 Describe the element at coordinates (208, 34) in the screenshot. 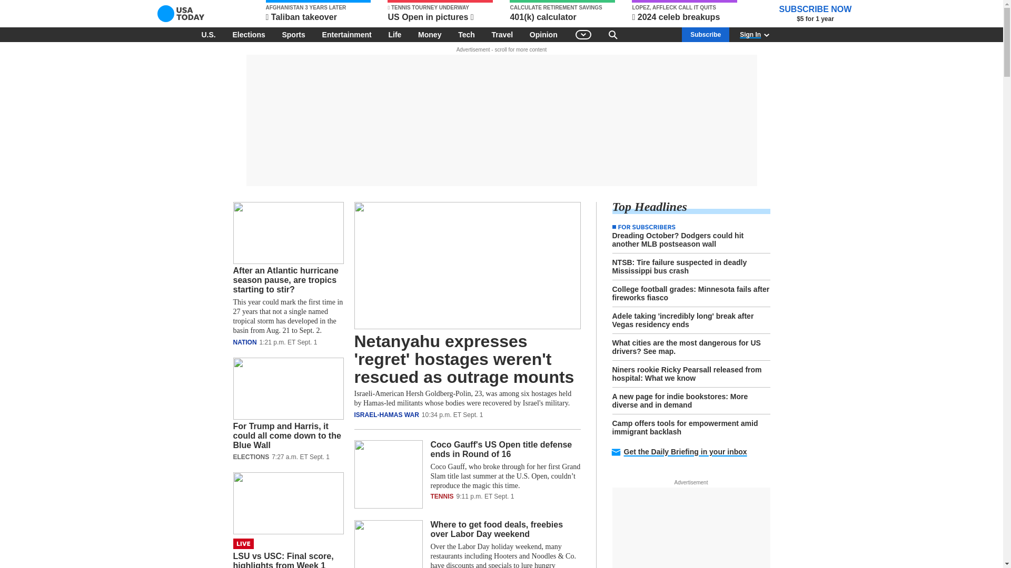

I see `U.S.` at that location.